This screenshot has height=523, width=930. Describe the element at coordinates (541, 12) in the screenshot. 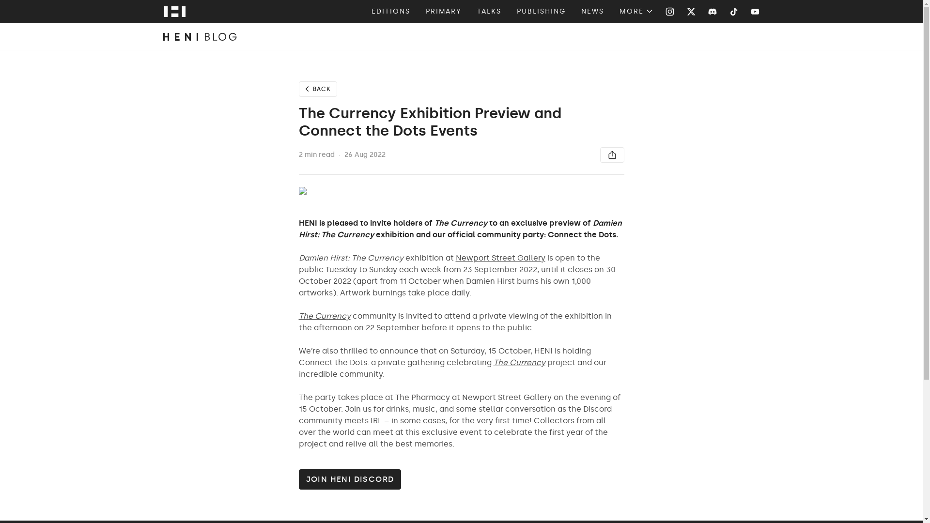

I see `PUBLISHING` at that location.